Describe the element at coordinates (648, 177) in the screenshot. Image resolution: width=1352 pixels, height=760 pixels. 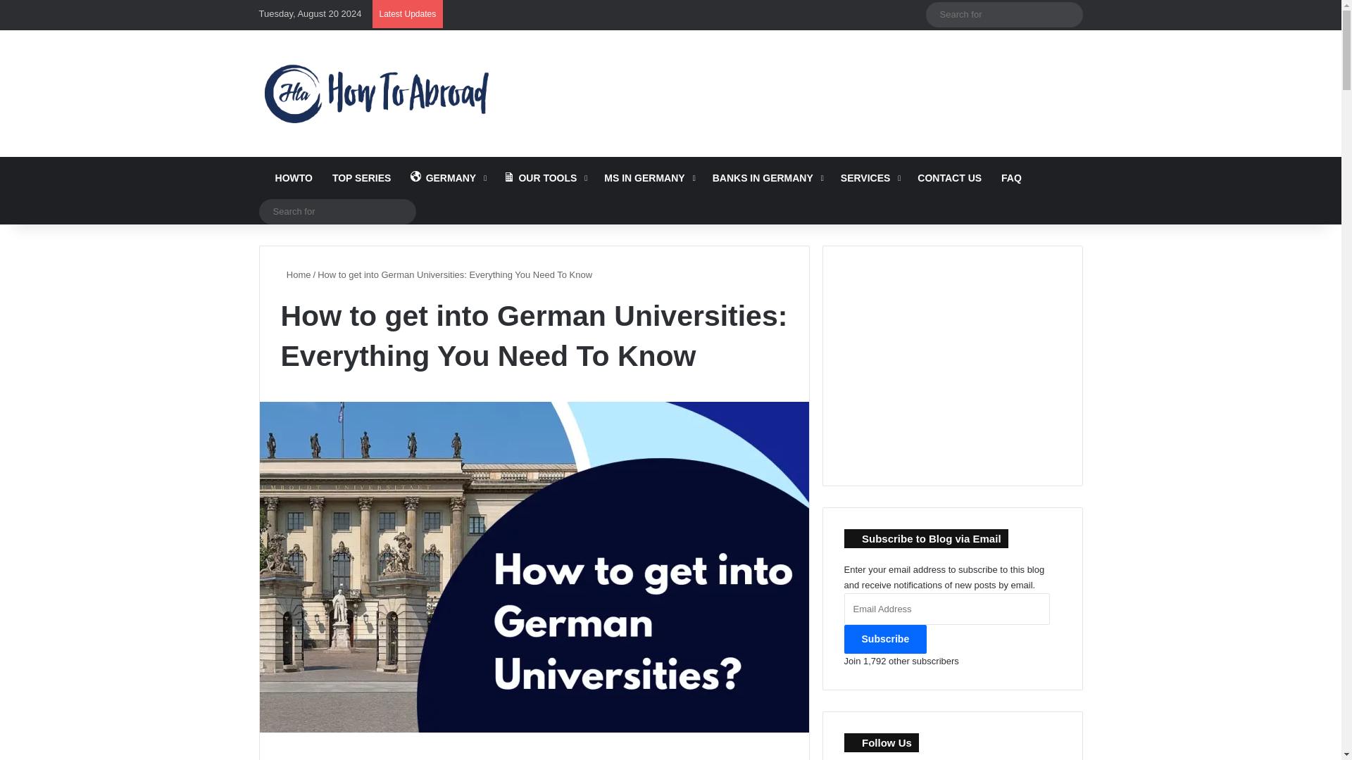
I see `MS IN GERMANY` at that location.